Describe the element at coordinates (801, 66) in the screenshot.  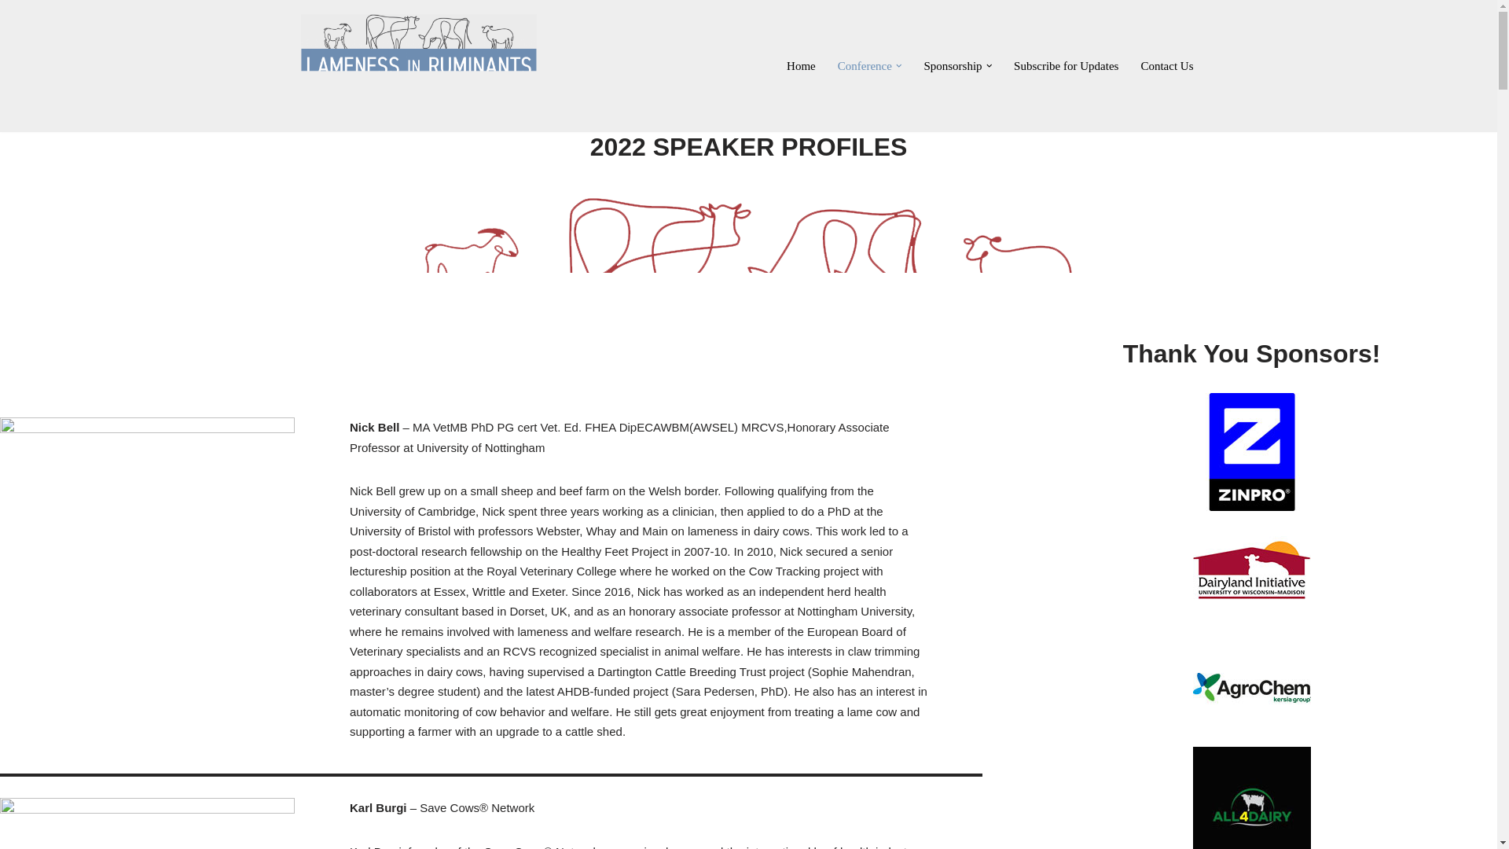
I see `Home` at that location.